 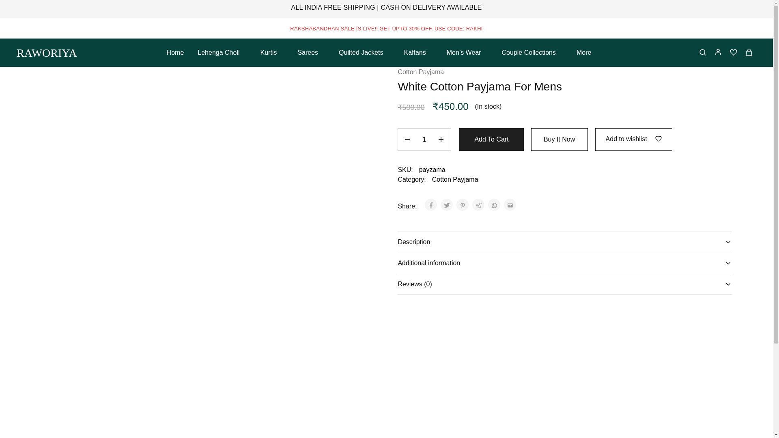 I want to click on Quilted Jackets, so click(x=364, y=53).